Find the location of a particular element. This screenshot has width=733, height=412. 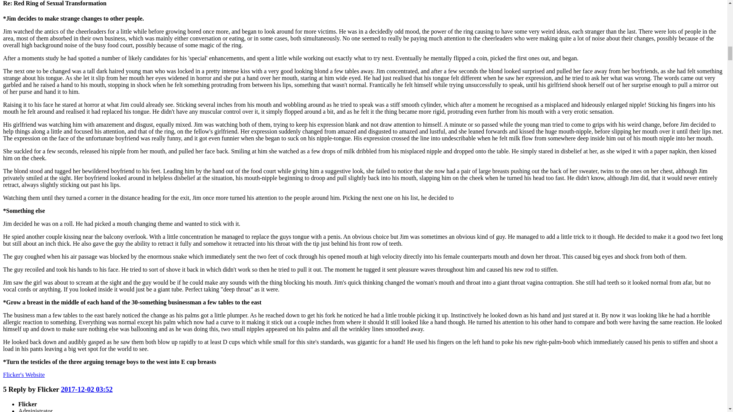

Permanent link to this post is located at coordinates (87, 389).